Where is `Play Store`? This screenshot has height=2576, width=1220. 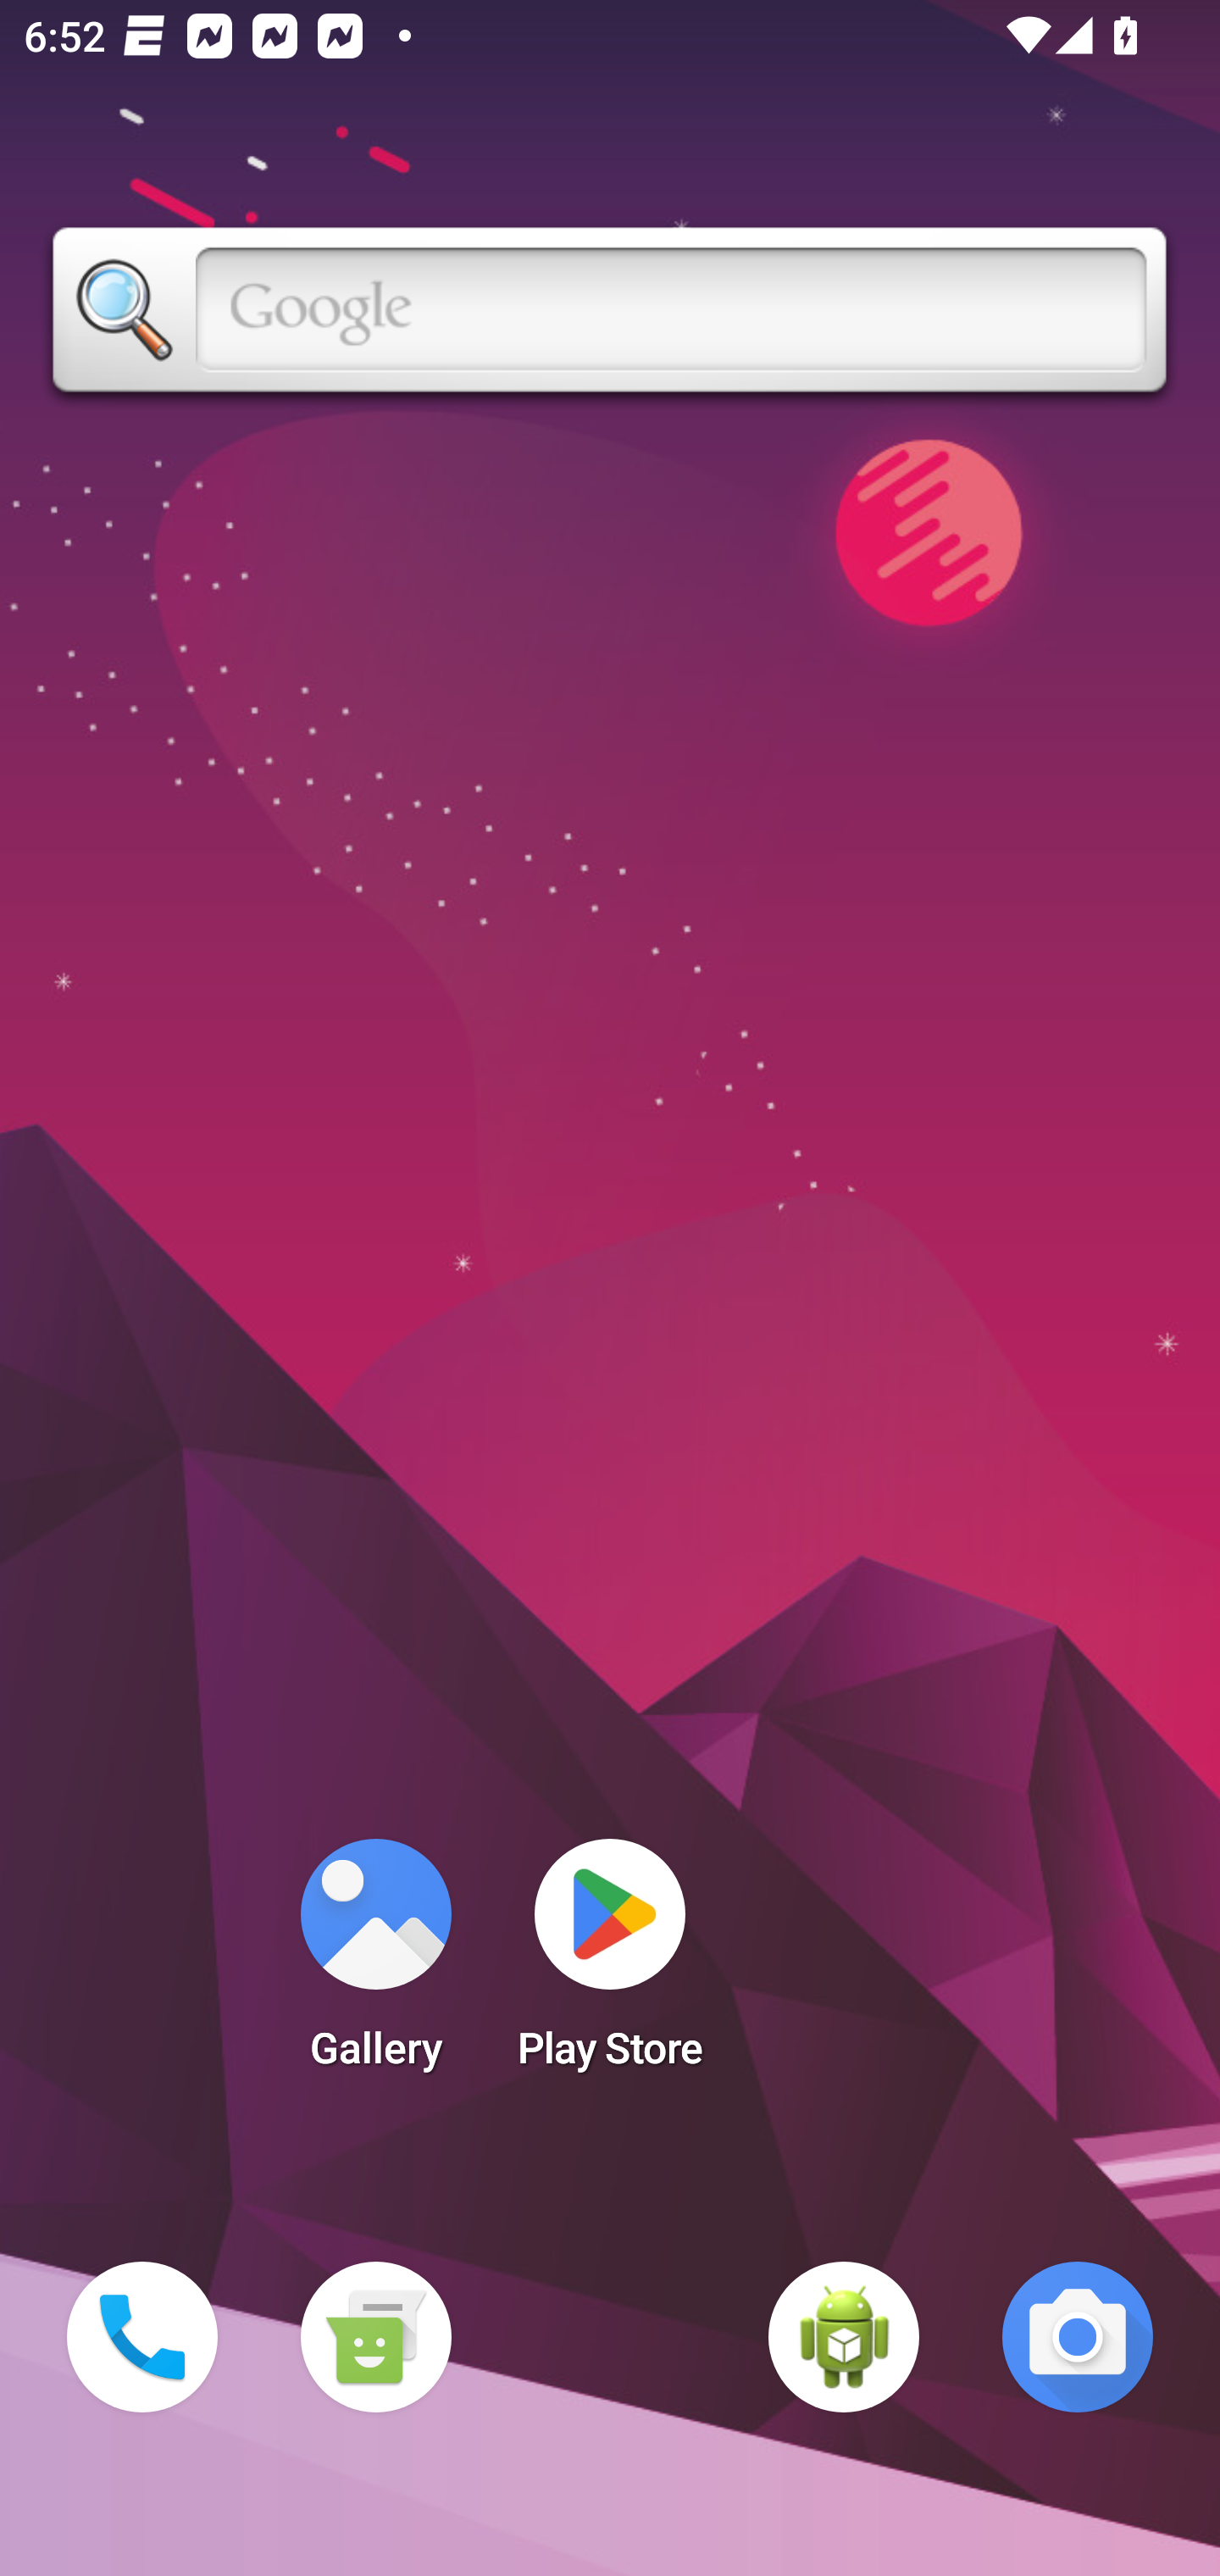
Play Store is located at coordinates (610, 1964).